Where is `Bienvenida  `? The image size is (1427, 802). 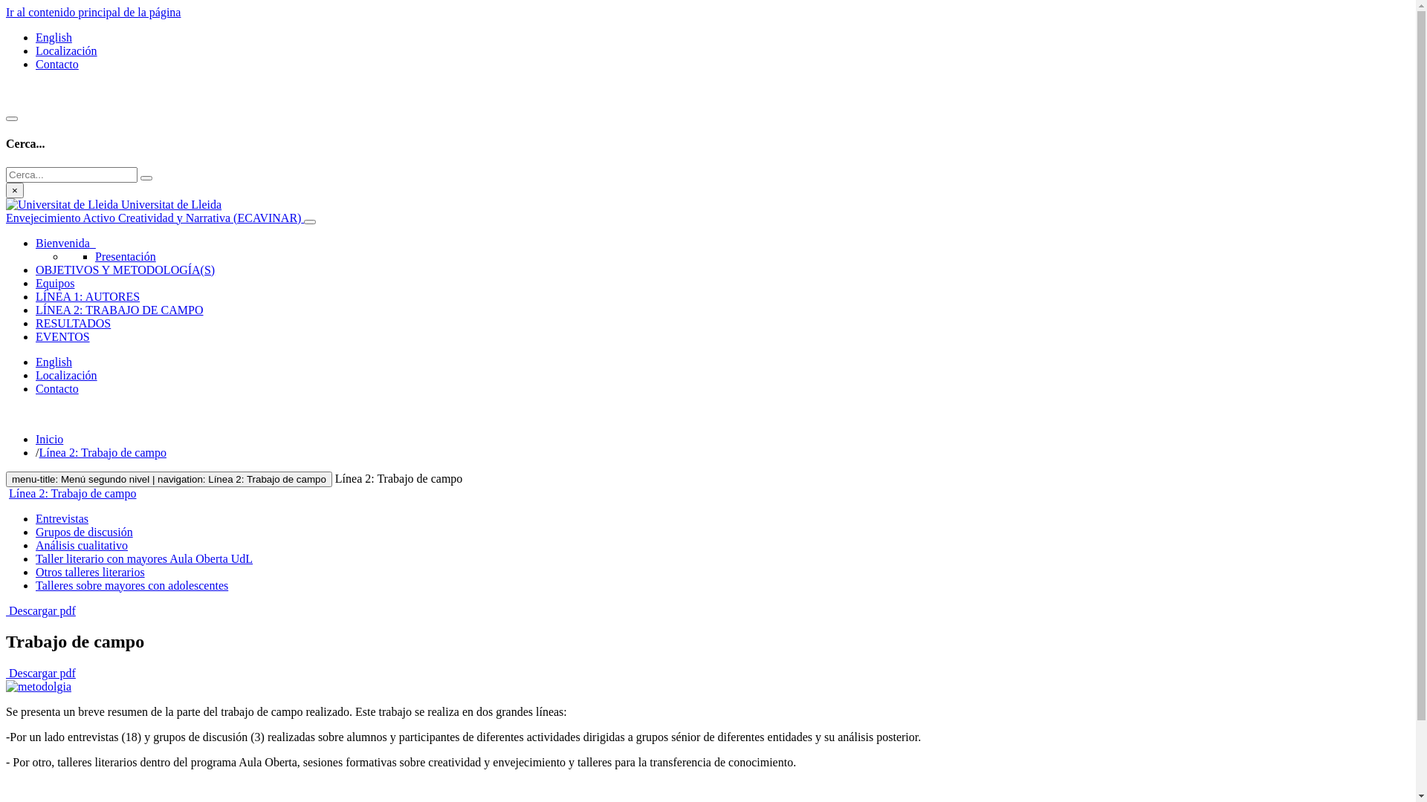
Bienvenida   is located at coordinates (65, 244).